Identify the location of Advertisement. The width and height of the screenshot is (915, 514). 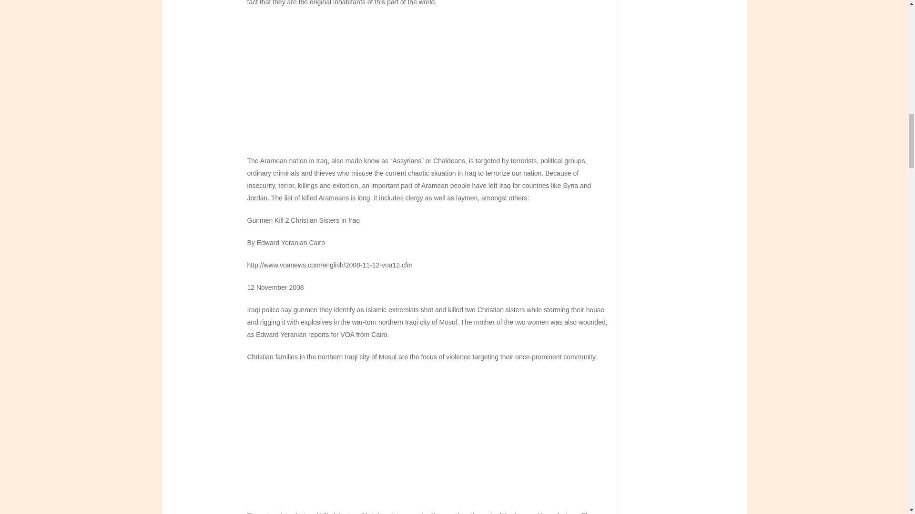
(427, 440).